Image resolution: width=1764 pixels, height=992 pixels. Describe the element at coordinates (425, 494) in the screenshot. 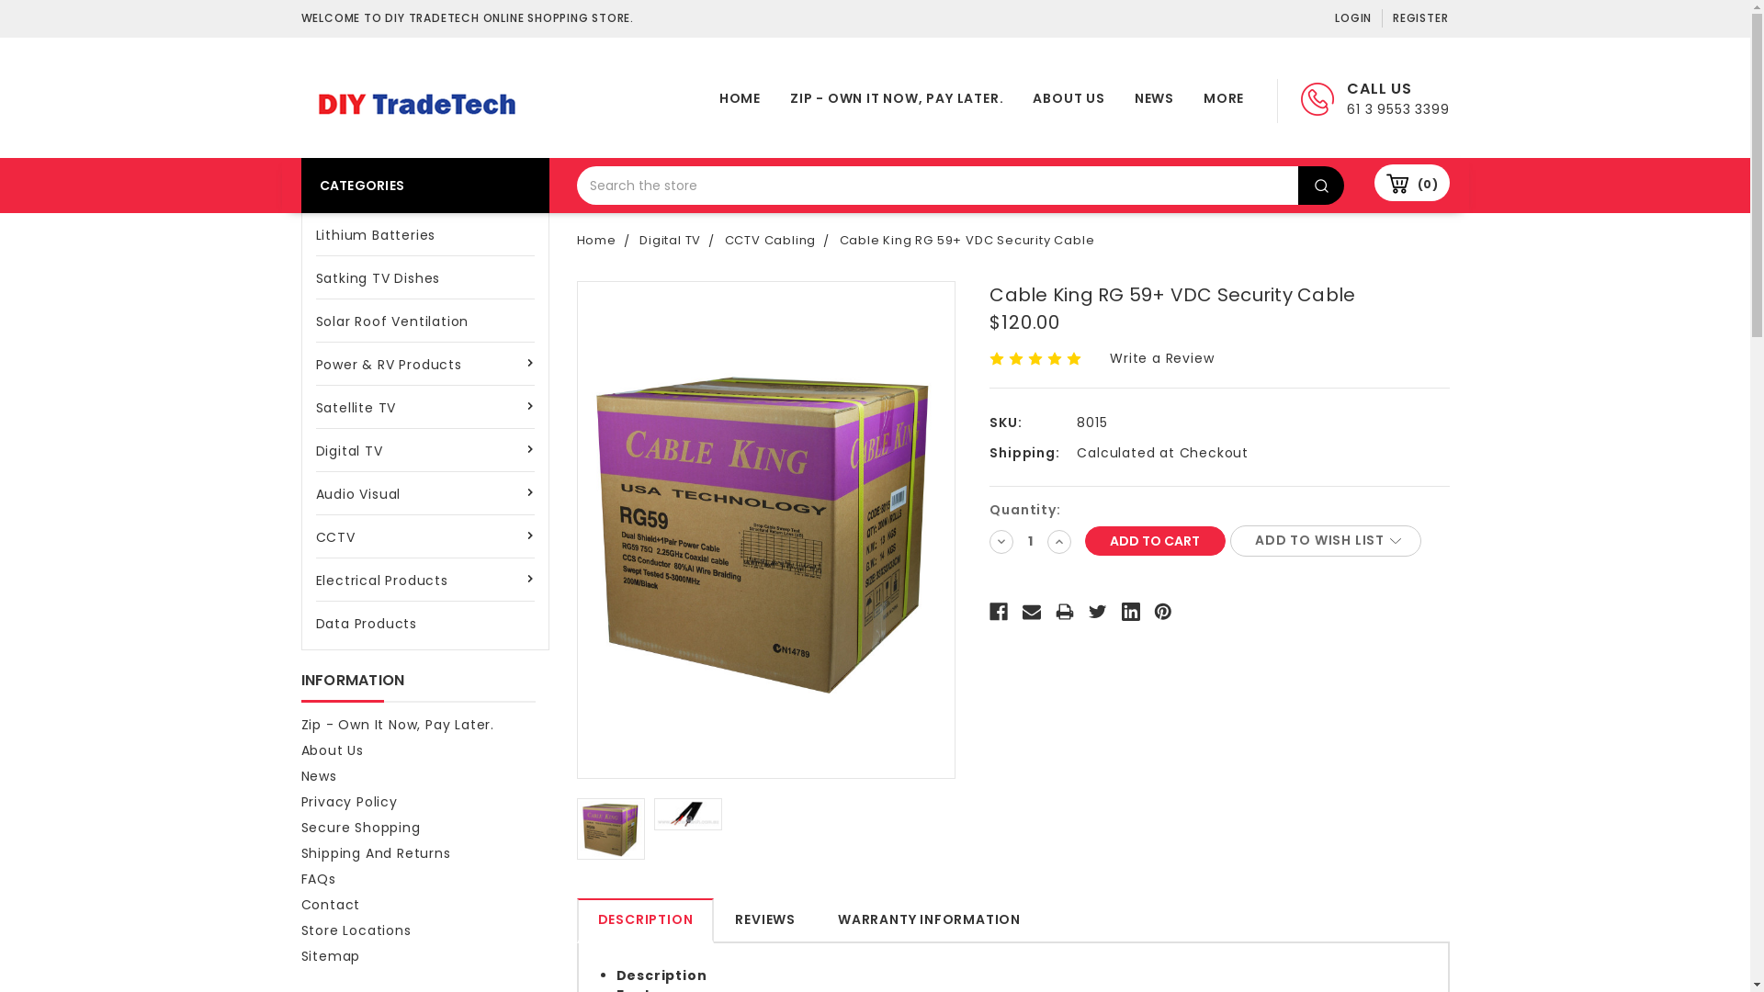

I see `Audio Visual` at that location.